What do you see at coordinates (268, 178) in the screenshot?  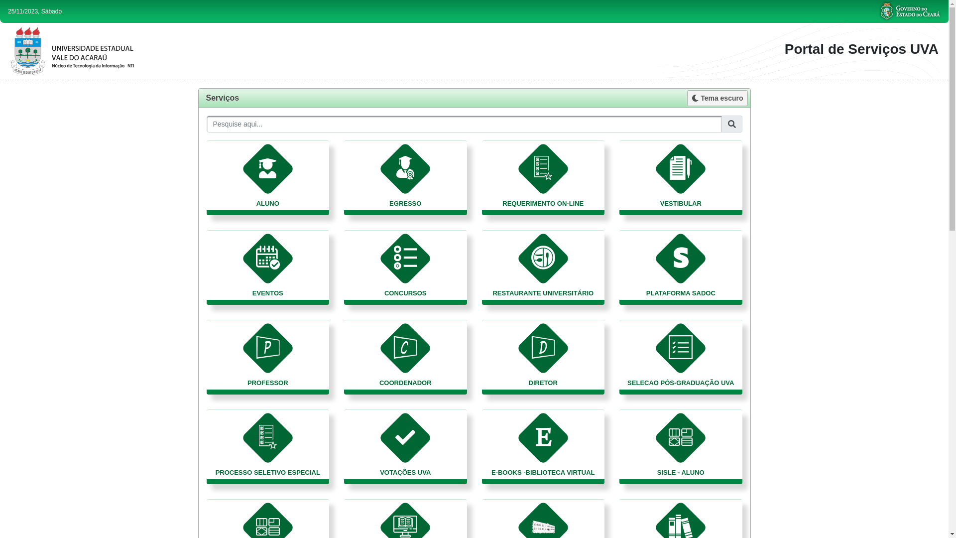 I see `ALUNO` at bounding box center [268, 178].